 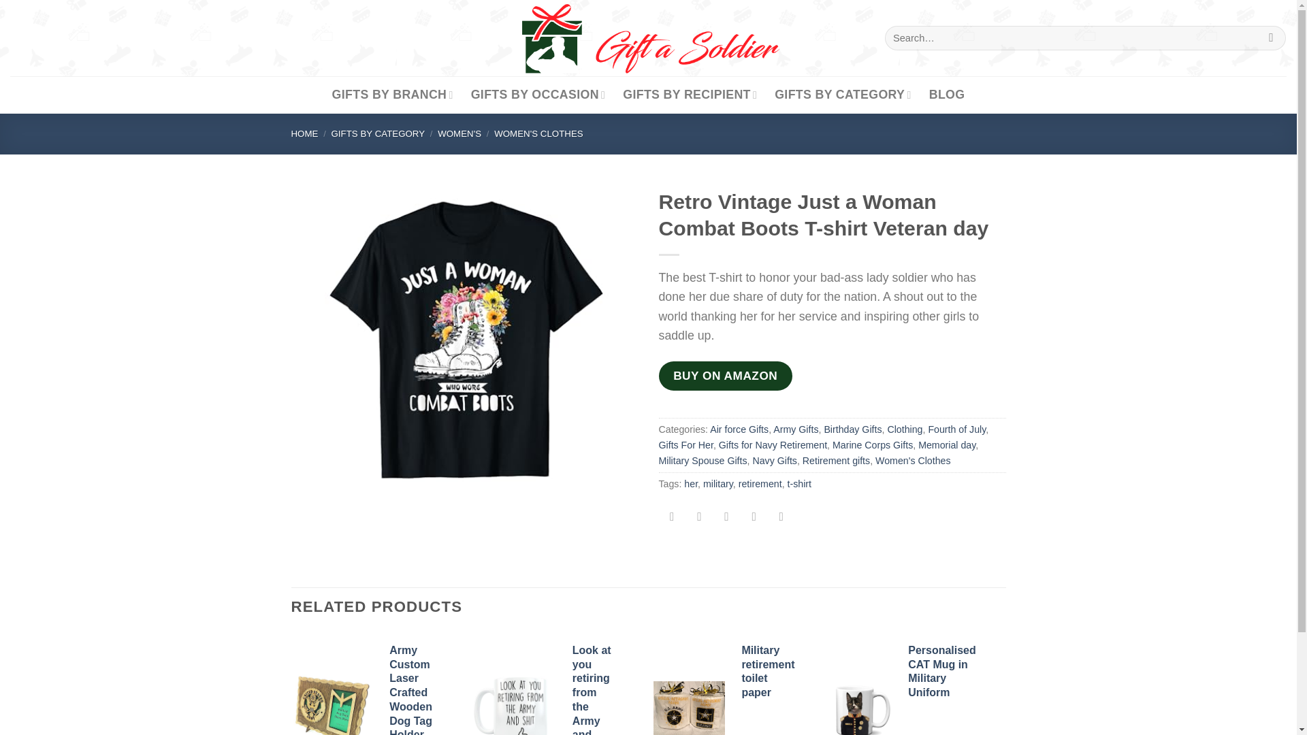 What do you see at coordinates (690, 95) in the screenshot?
I see `GIFTS BY RECIPIENT` at bounding box center [690, 95].